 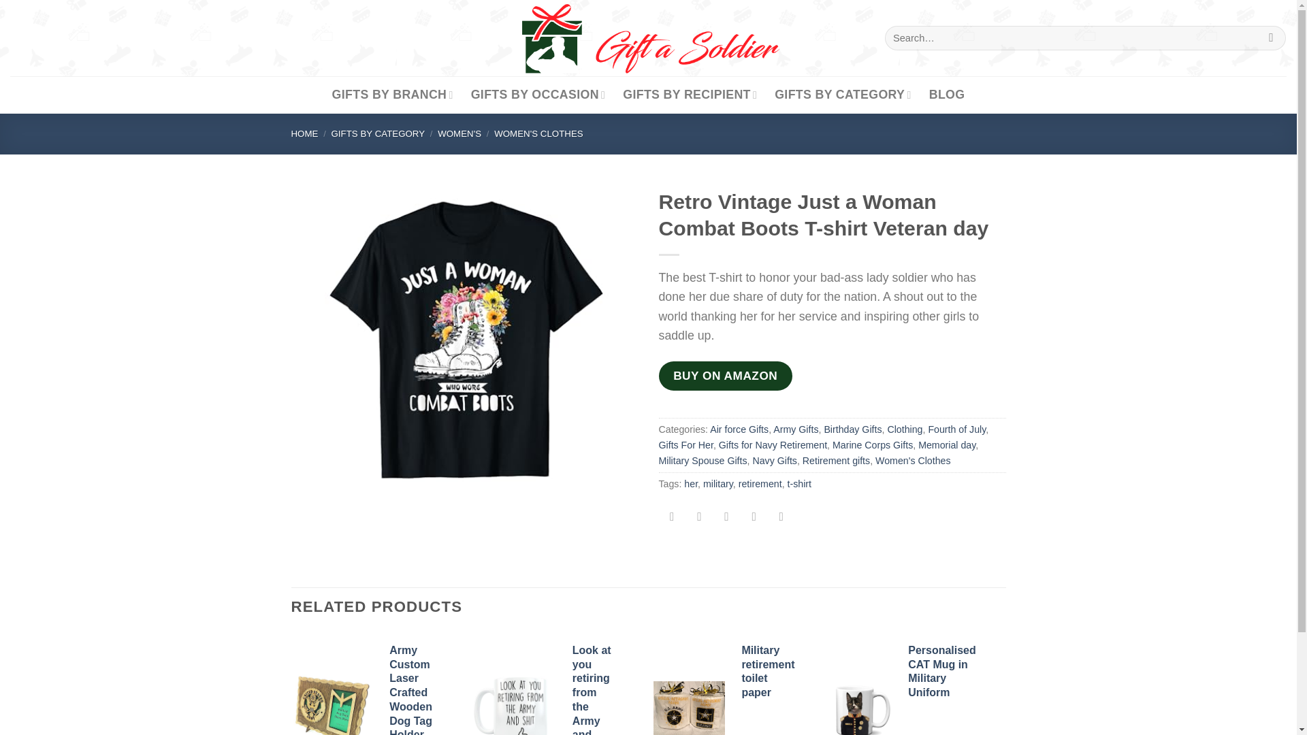 What do you see at coordinates (690, 95) in the screenshot?
I see `GIFTS BY RECIPIENT` at bounding box center [690, 95].